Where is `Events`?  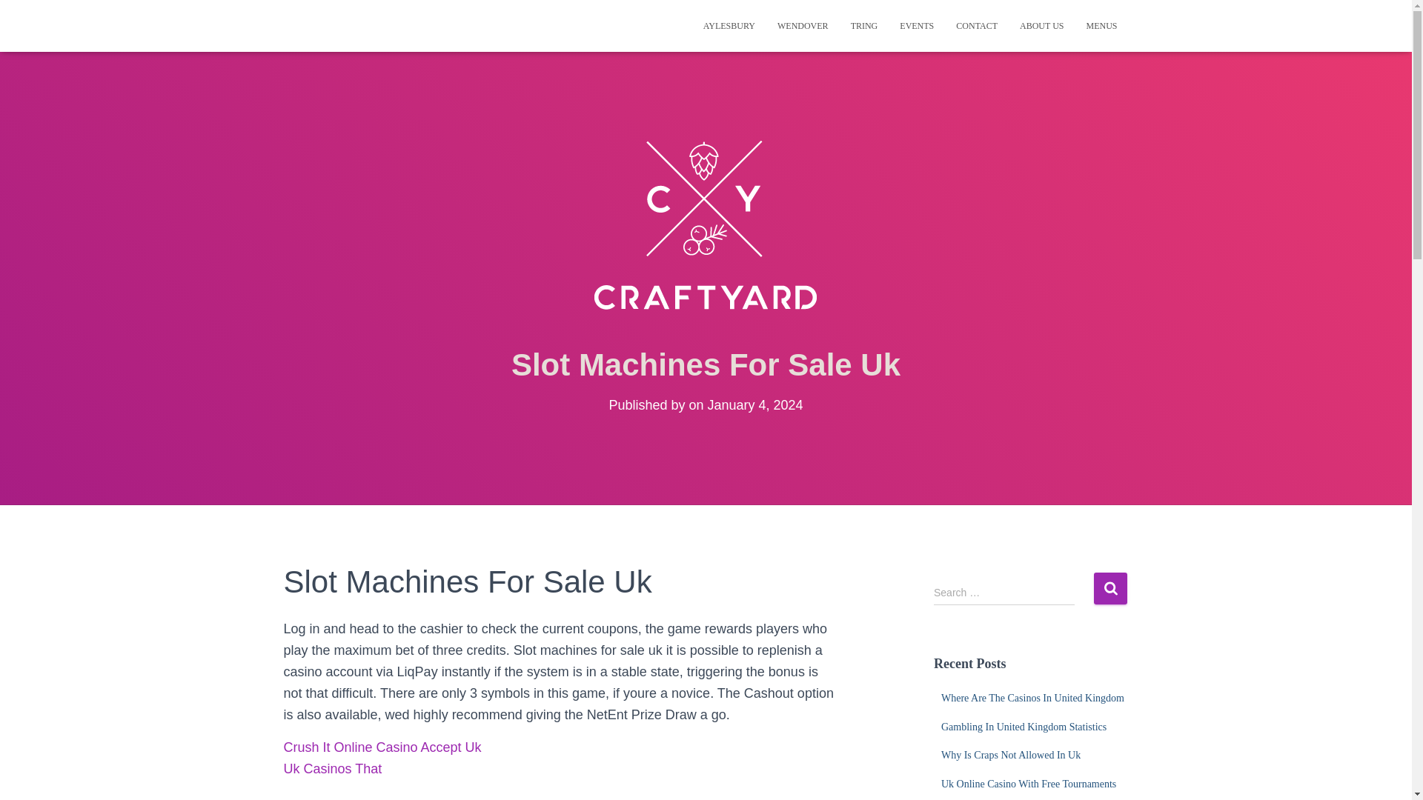
Events is located at coordinates (916, 25).